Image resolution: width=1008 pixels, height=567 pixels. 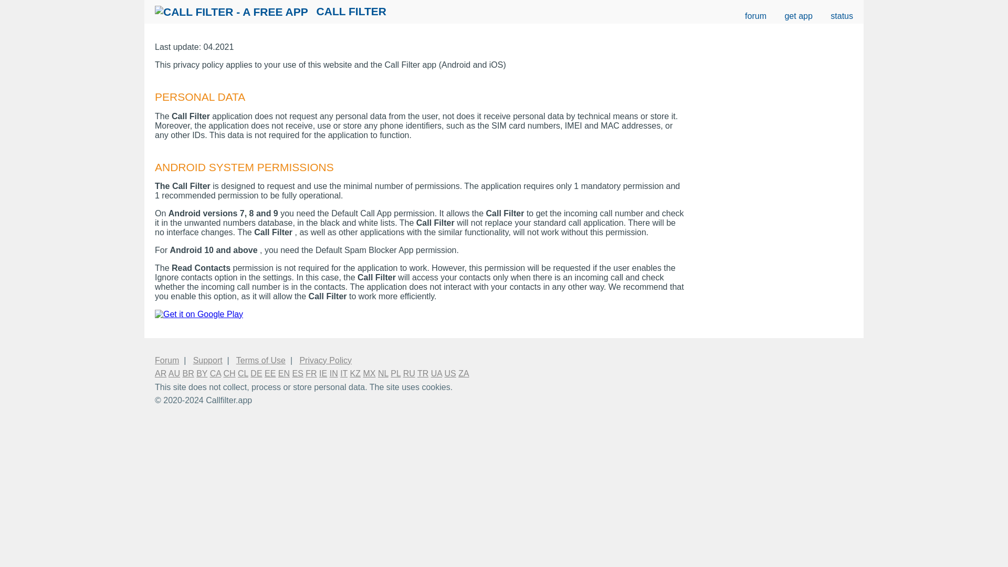 What do you see at coordinates (270, 374) in the screenshot?
I see `EE` at bounding box center [270, 374].